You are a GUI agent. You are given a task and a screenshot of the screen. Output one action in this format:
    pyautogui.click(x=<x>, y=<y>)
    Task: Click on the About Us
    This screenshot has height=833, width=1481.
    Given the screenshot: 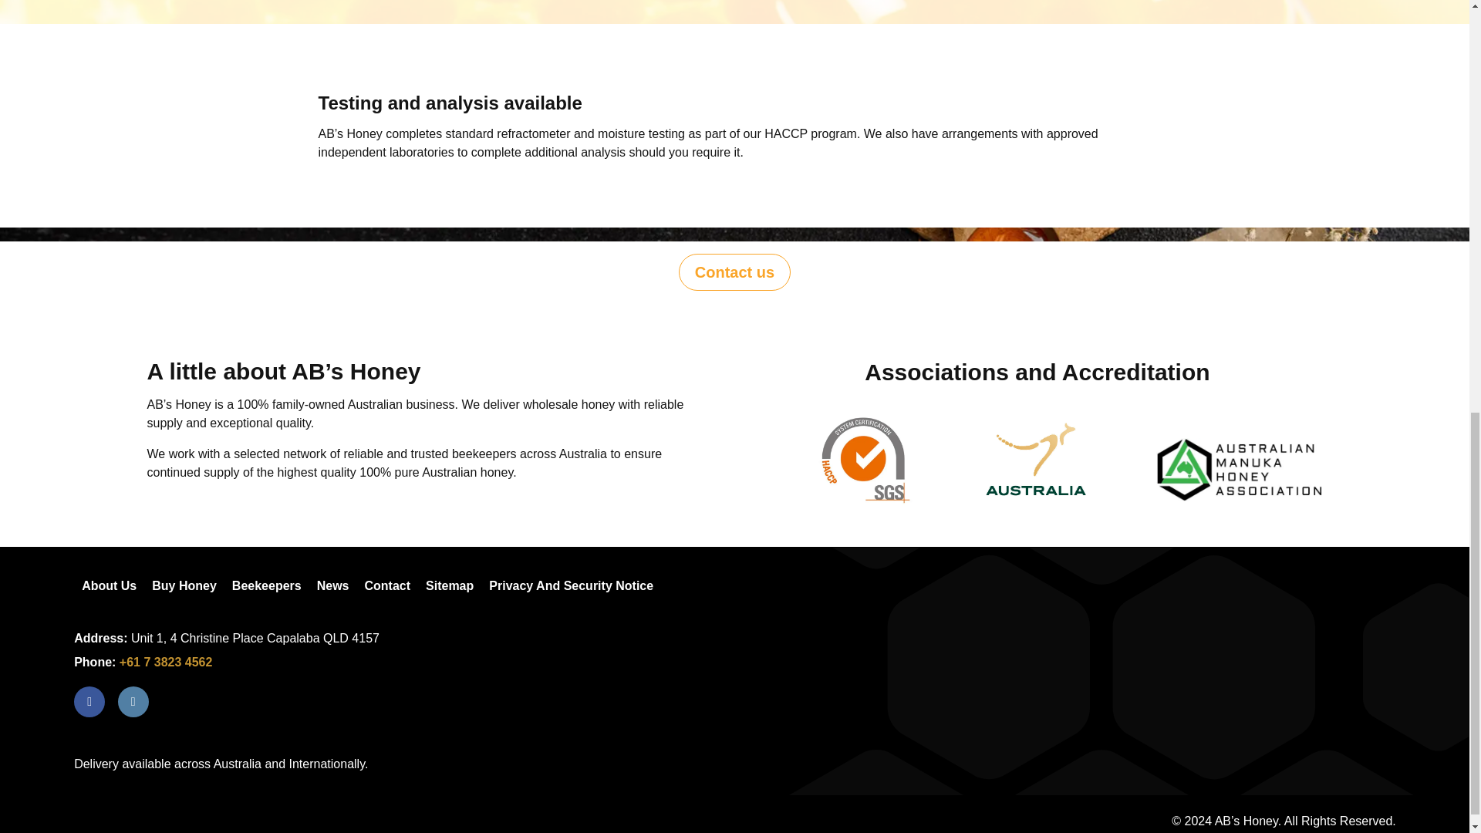 What is the action you would take?
    pyautogui.click(x=109, y=585)
    